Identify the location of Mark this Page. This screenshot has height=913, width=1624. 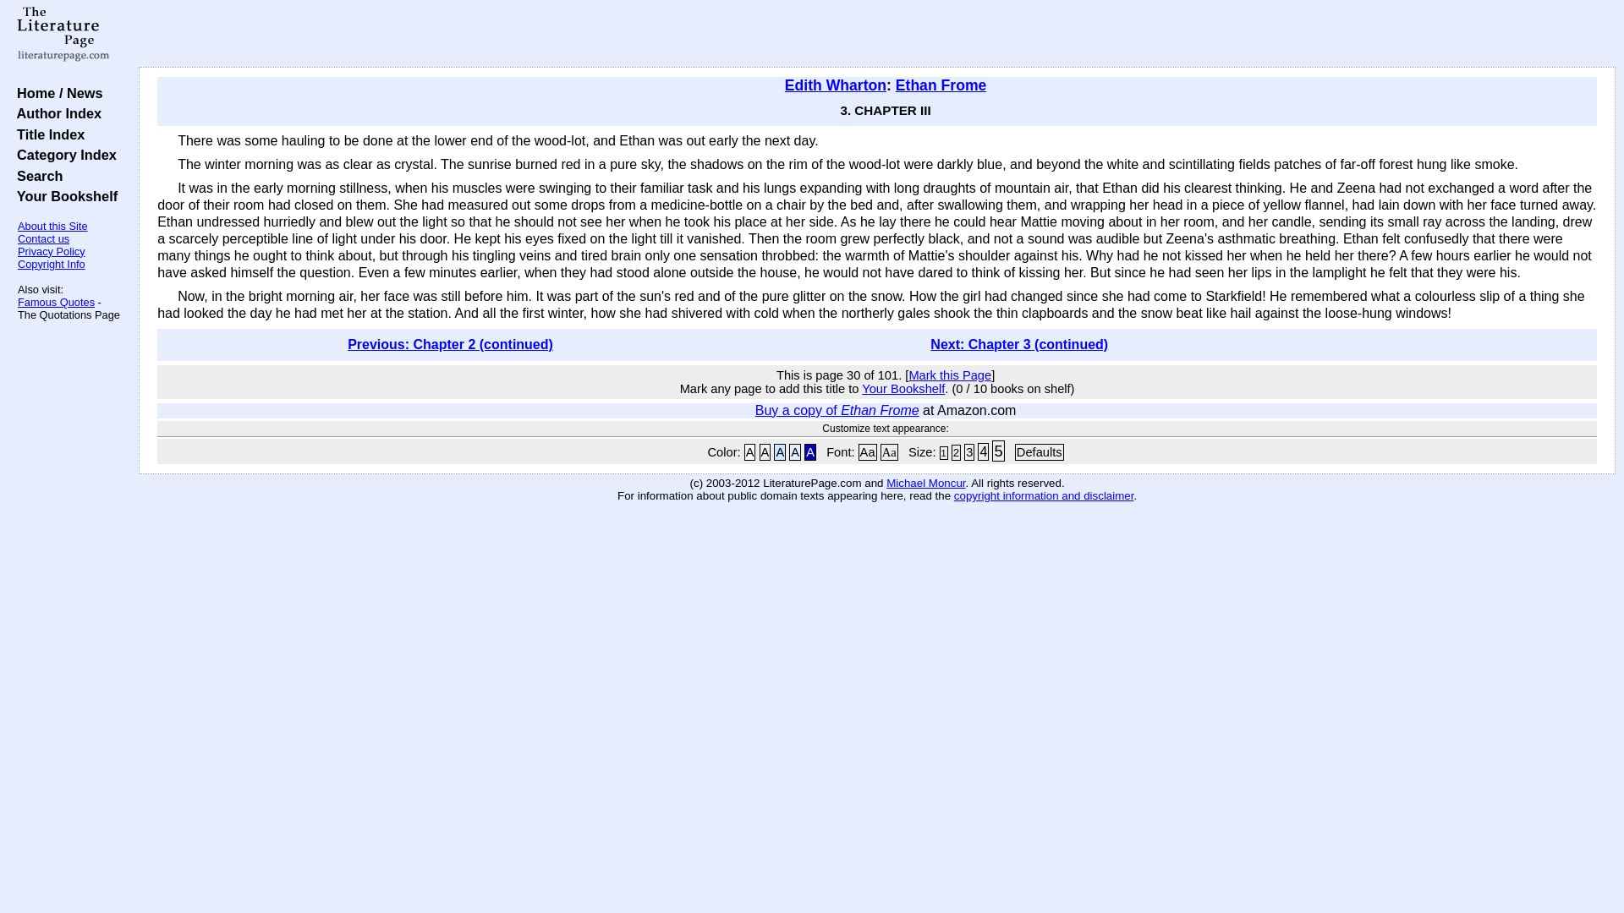
(949, 375).